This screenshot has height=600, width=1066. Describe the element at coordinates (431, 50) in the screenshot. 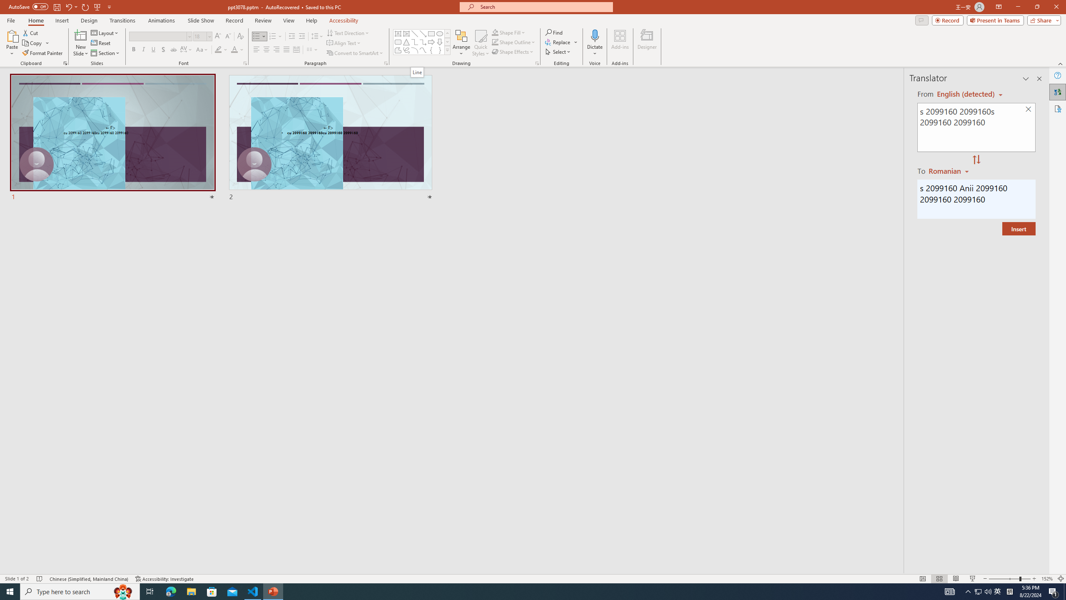

I see `Left Brace` at that location.